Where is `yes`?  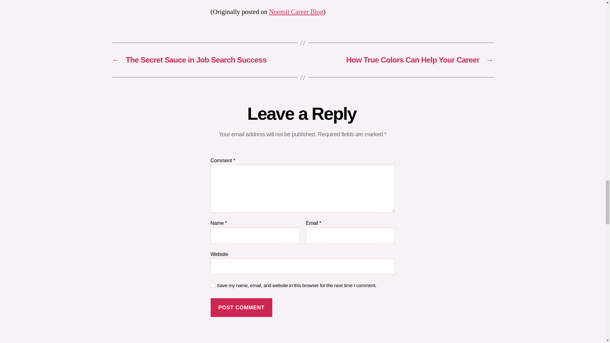
yes is located at coordinates (213, 285).